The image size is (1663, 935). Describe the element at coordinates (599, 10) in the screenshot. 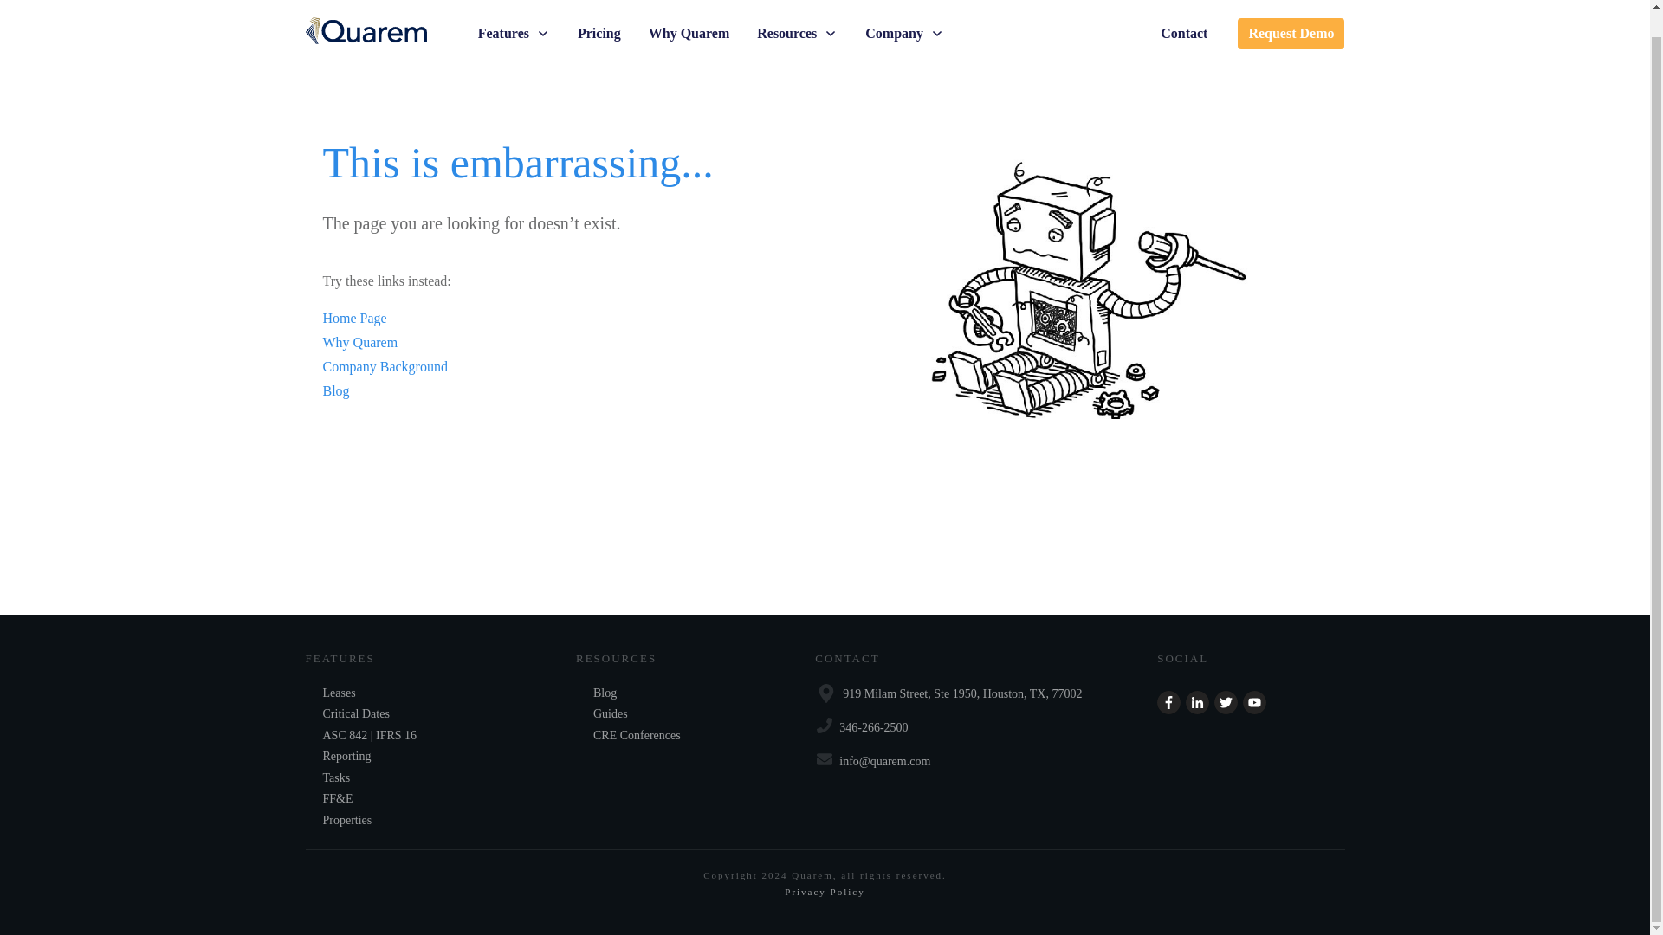

I see `Pricing` at that location.